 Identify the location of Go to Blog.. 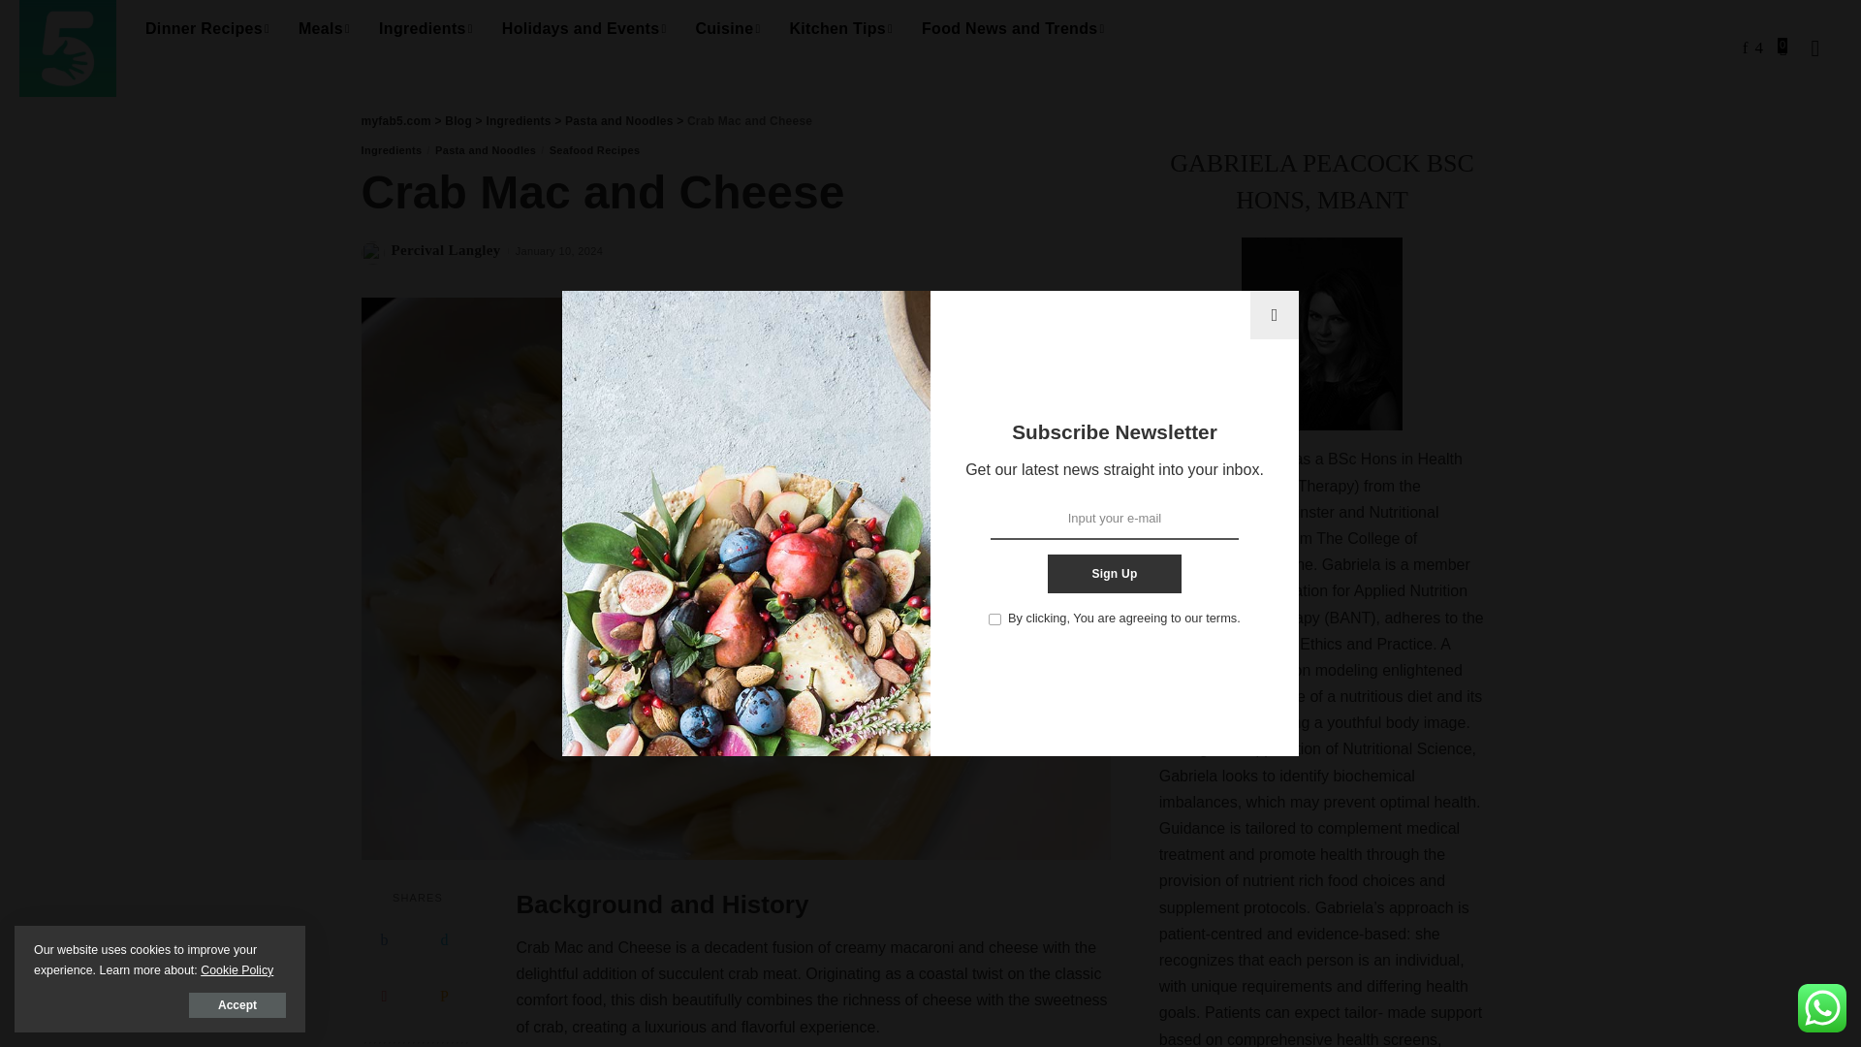
(457, 120).